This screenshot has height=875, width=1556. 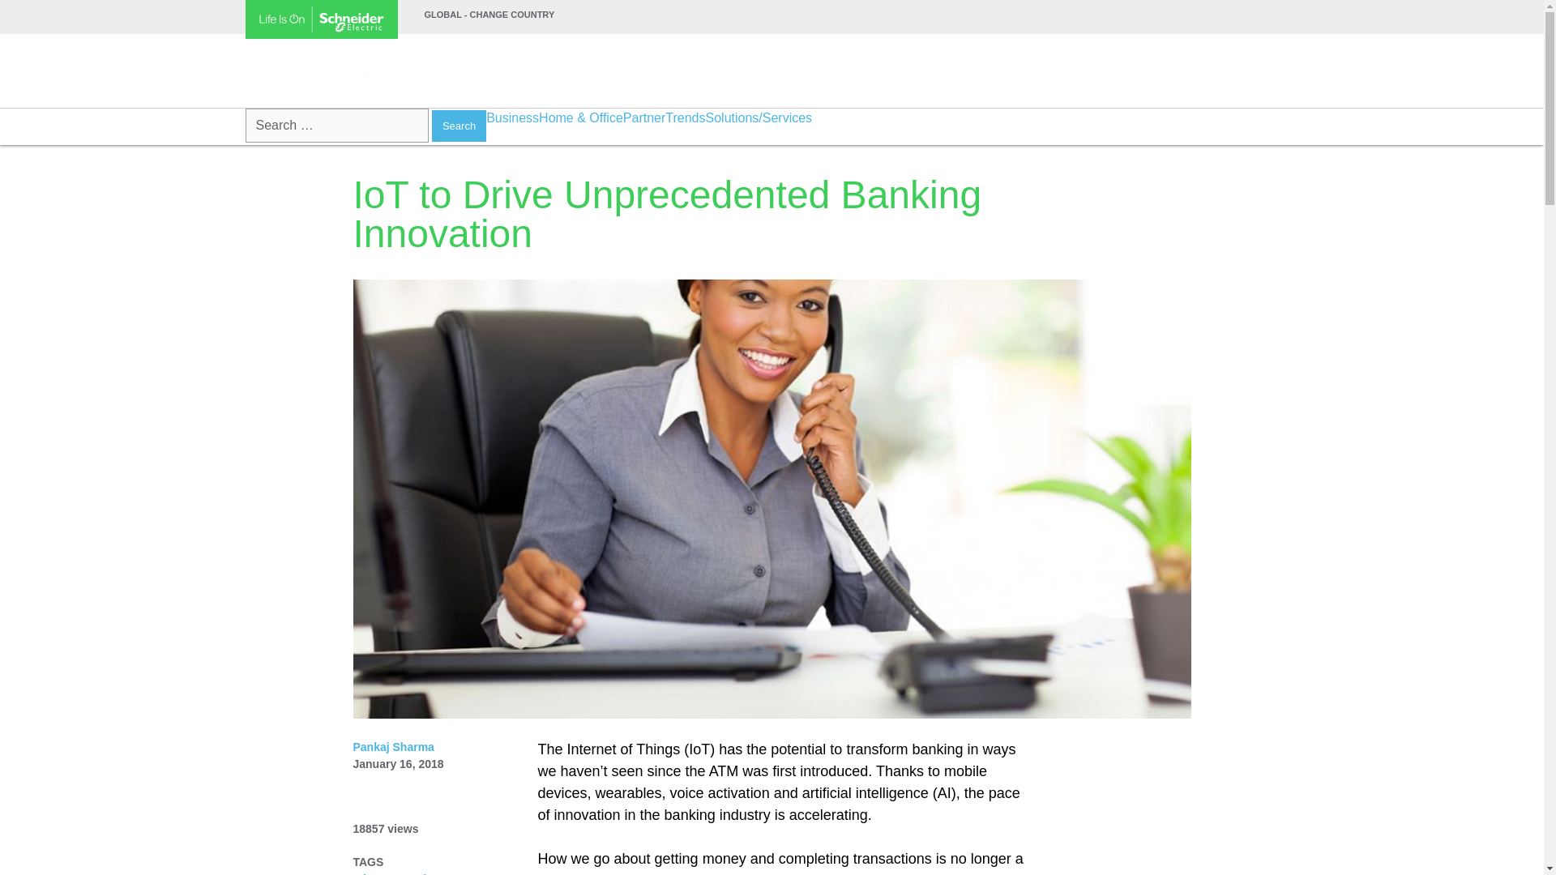 I want to click on Share on Facebook, so click(x=324, y=301).